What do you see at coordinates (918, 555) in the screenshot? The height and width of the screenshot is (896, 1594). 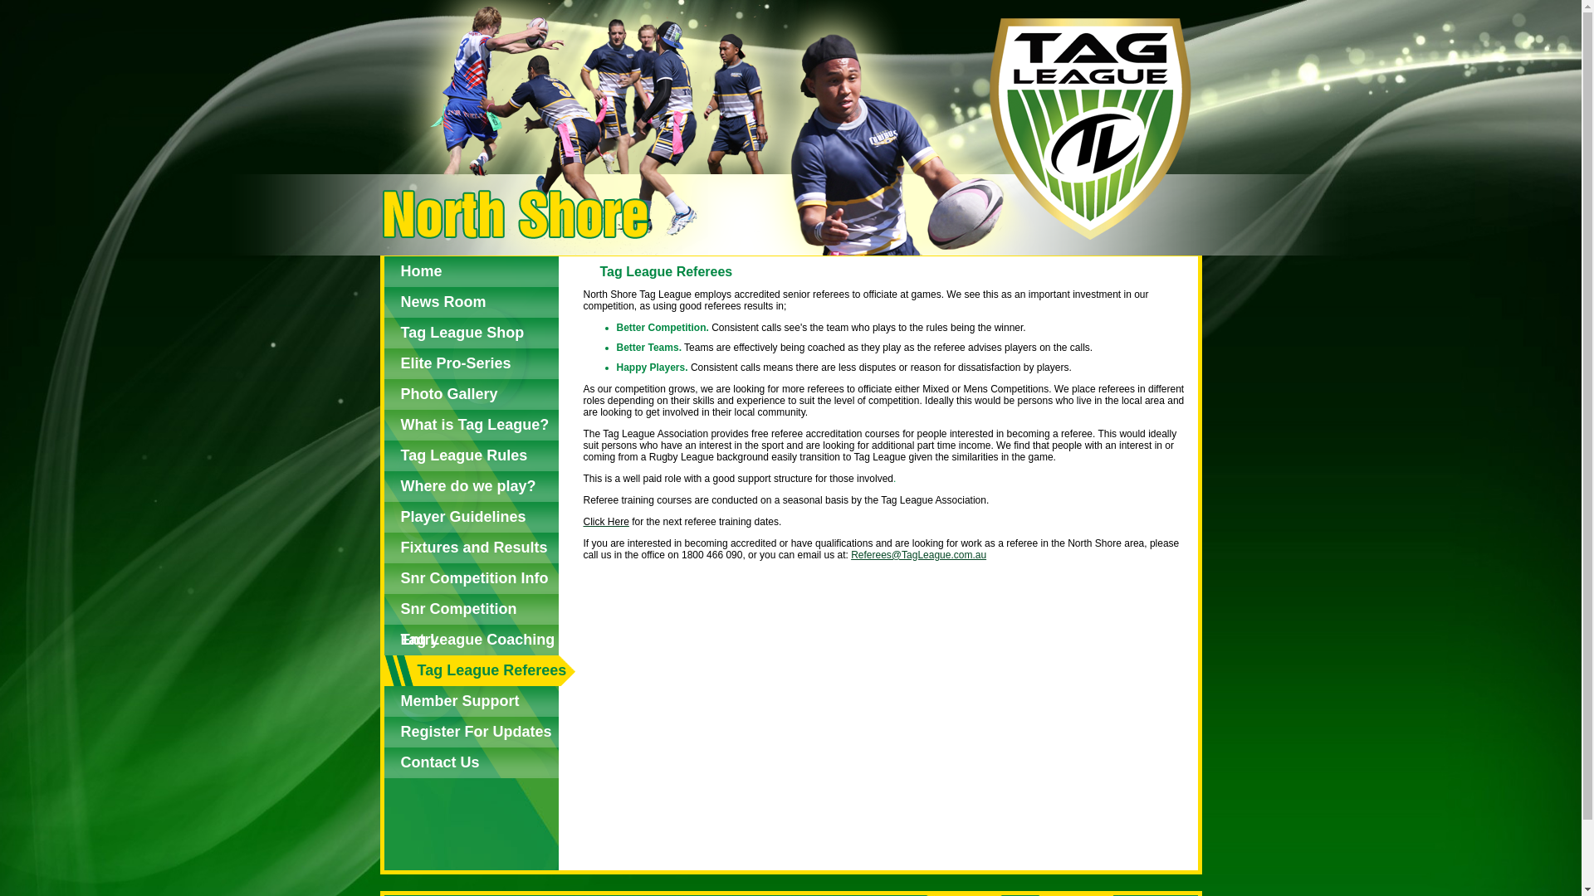 I see `Referees@TagLeague.com.au` at bounding box center [918, 555].